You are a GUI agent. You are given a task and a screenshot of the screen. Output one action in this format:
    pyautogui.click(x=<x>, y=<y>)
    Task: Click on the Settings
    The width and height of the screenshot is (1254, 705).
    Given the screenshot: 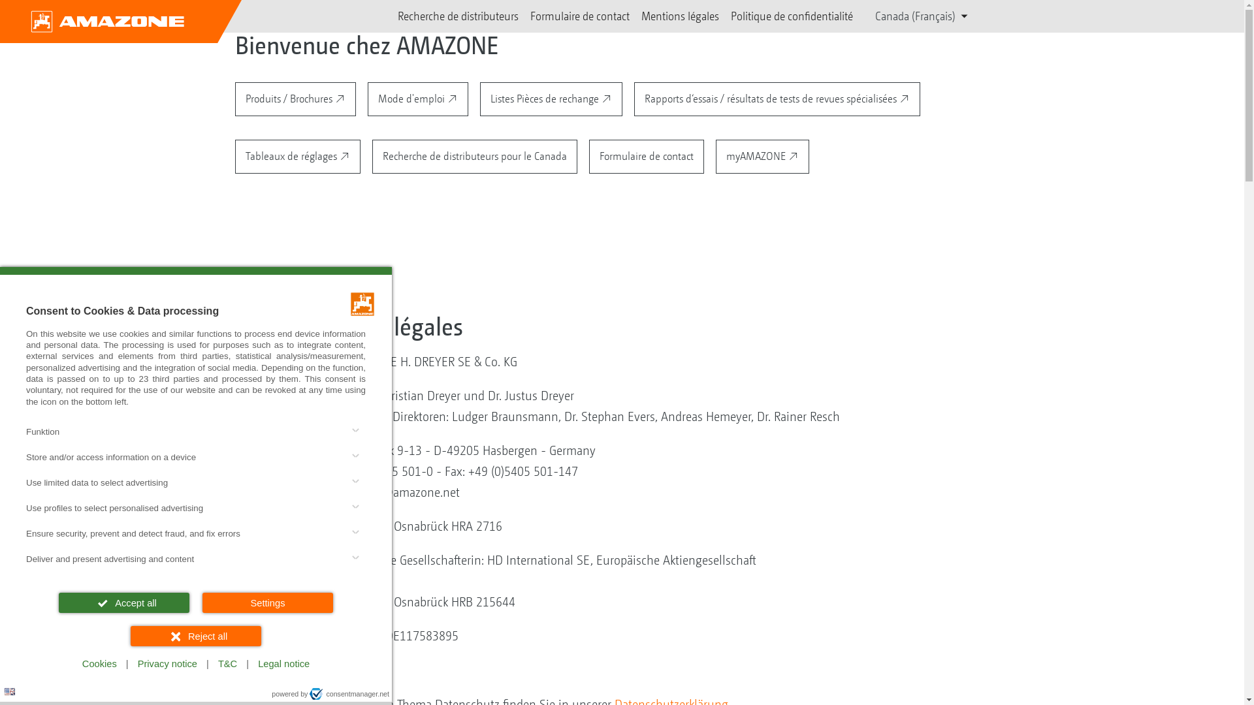 What is the action you would take?
    pyautogui.click(x=268, y=603)
    